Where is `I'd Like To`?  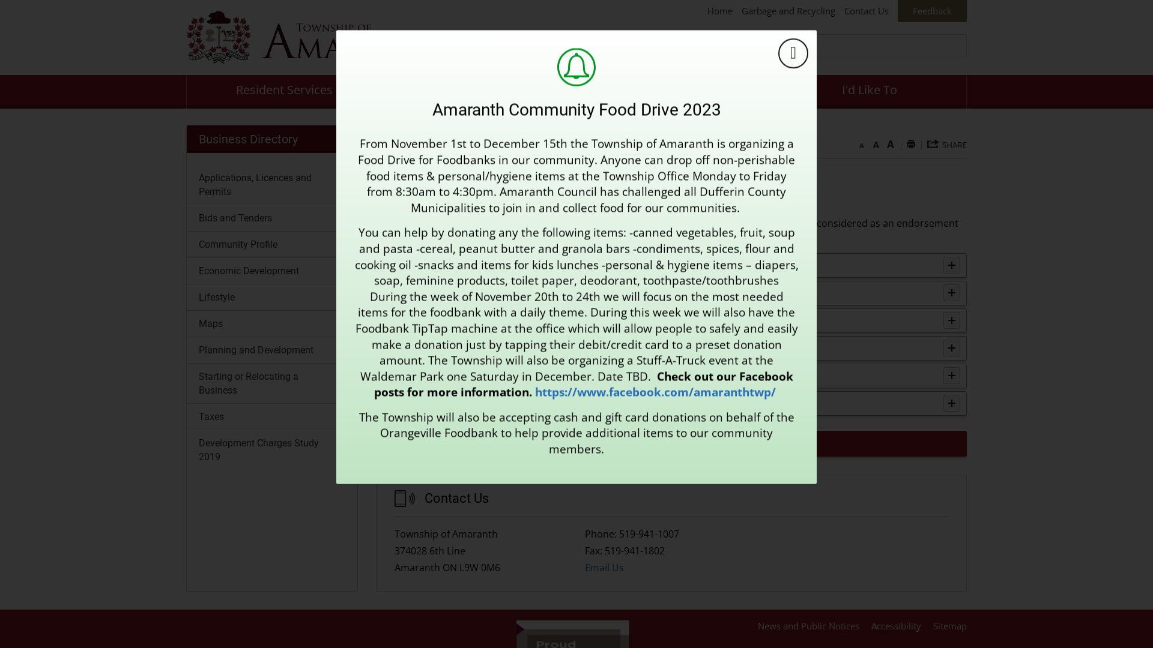 I'd Like To is located at coordinates (870, 92).